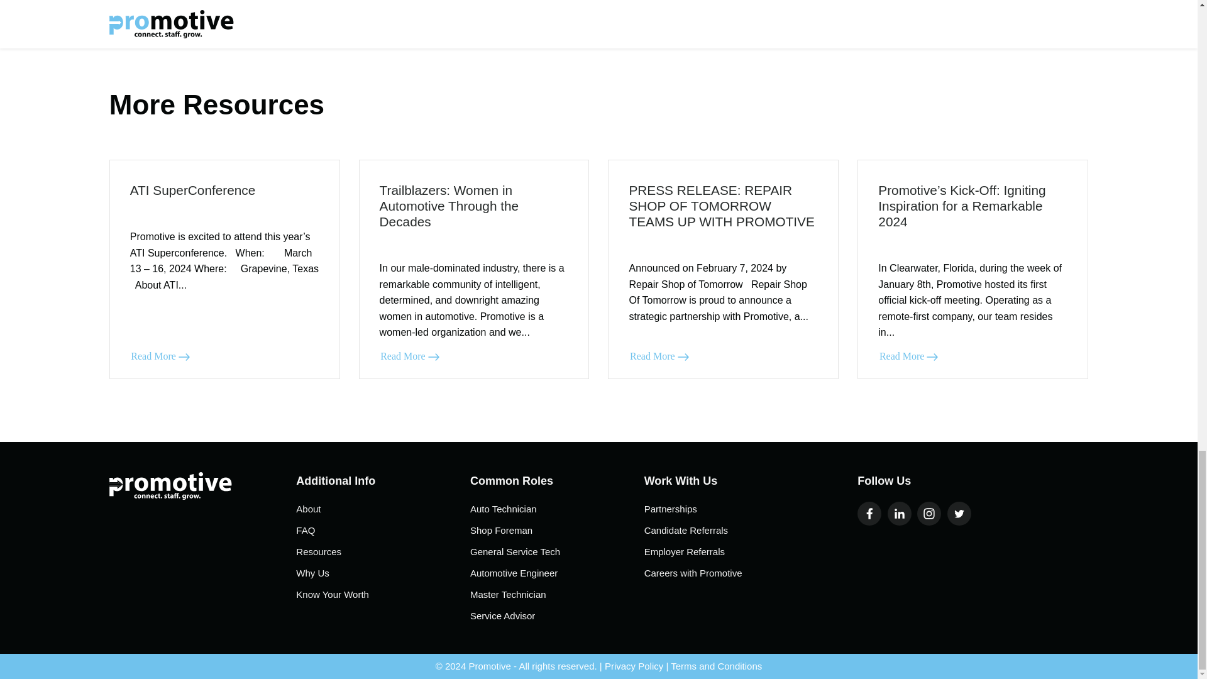 This screenshot has width=1207, height=679. I want to click on Read More, so click(909, 356).